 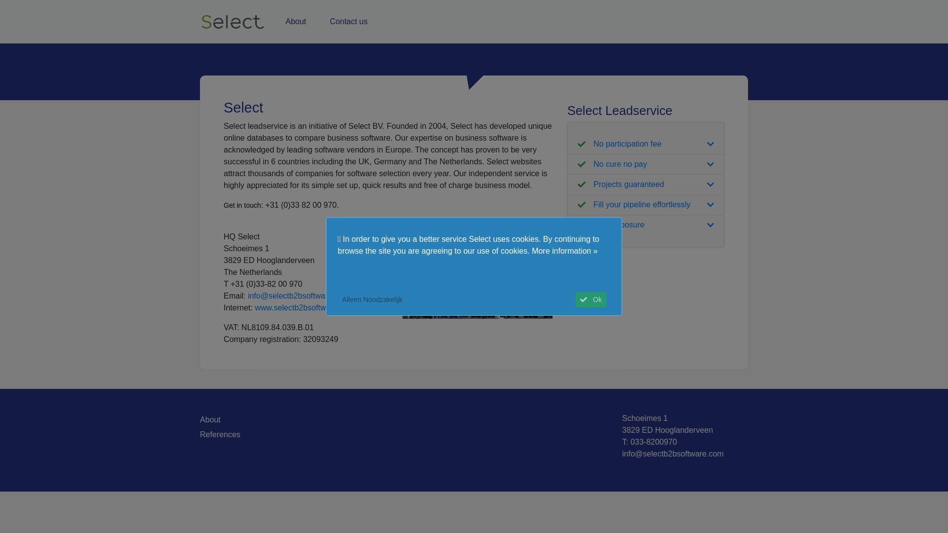 I want to click on References, so click(x=404, y=435).